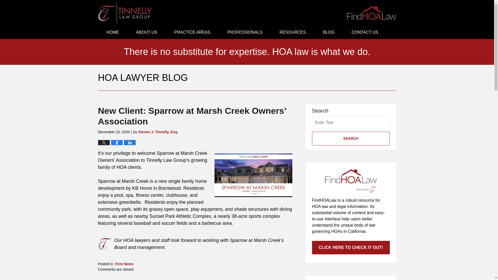 Image resolution: width=498 pixels, height=280 pixels. What do you see at coordinates (365, 32) in the screenshot?
I see `CONTACT US` at bounding box center [365, 32].